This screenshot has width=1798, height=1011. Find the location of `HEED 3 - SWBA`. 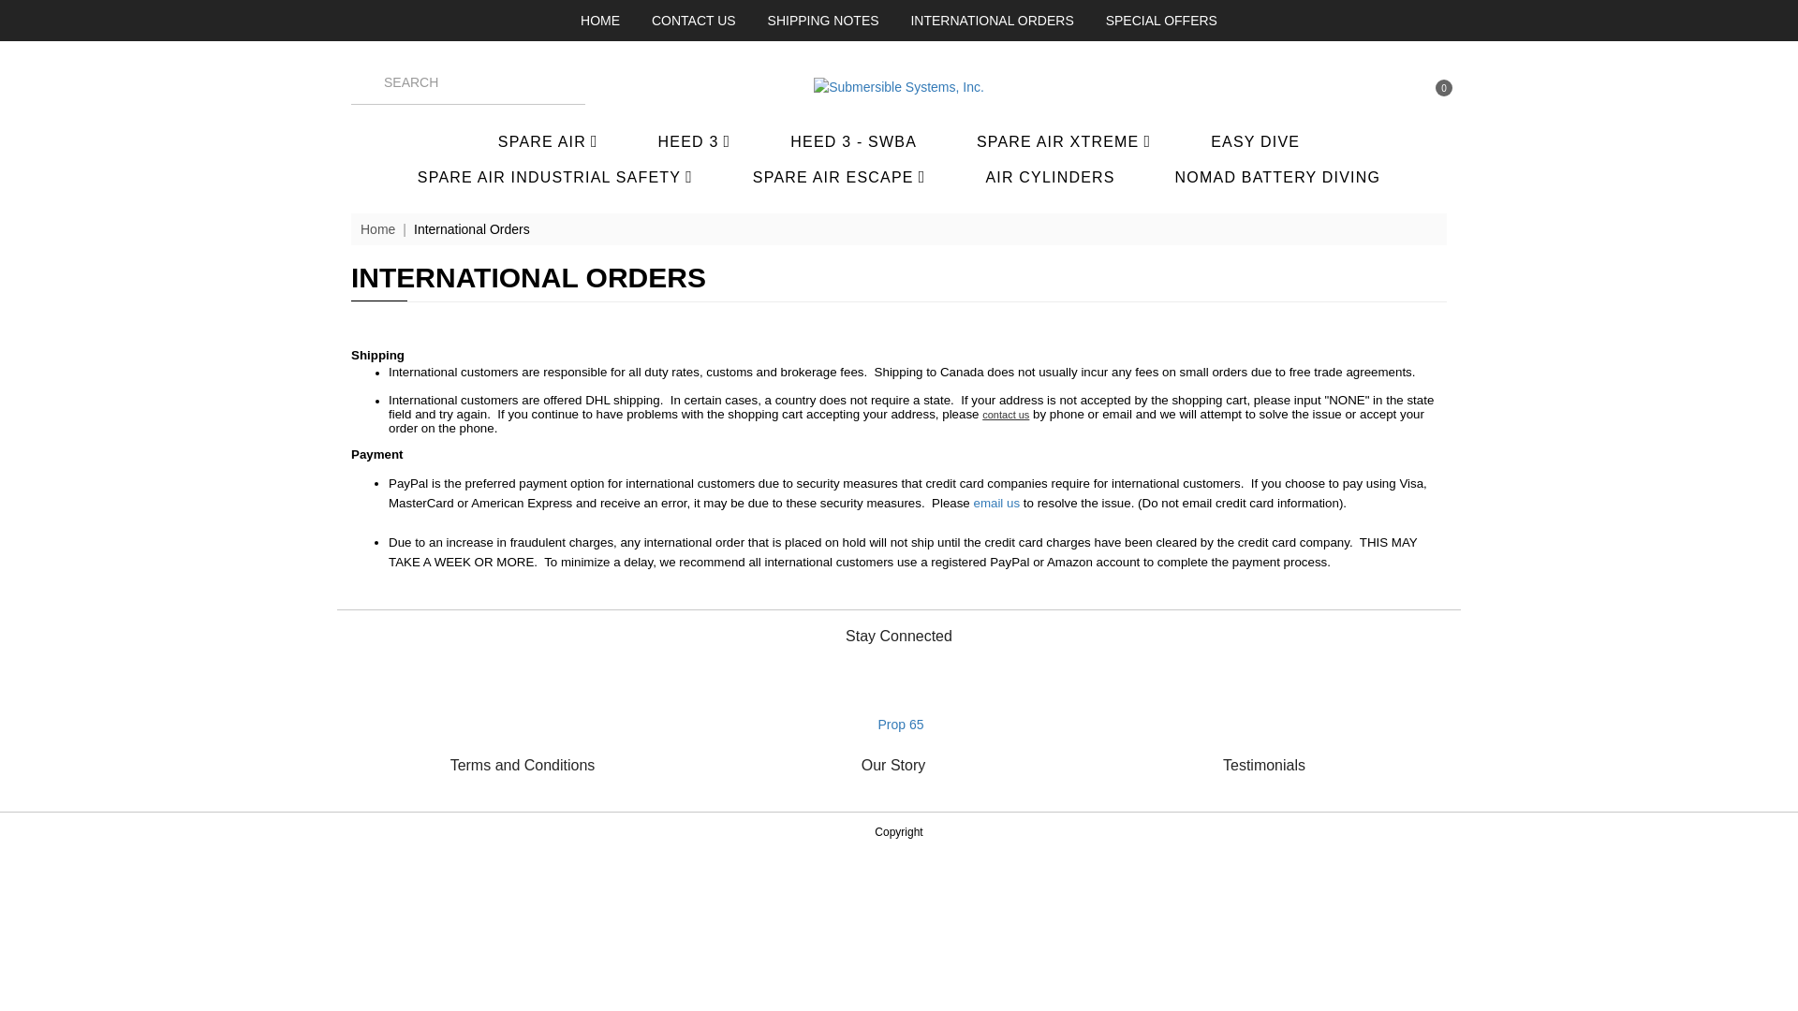

HEED 3 - SWBA is located at coordinates (854, 141).